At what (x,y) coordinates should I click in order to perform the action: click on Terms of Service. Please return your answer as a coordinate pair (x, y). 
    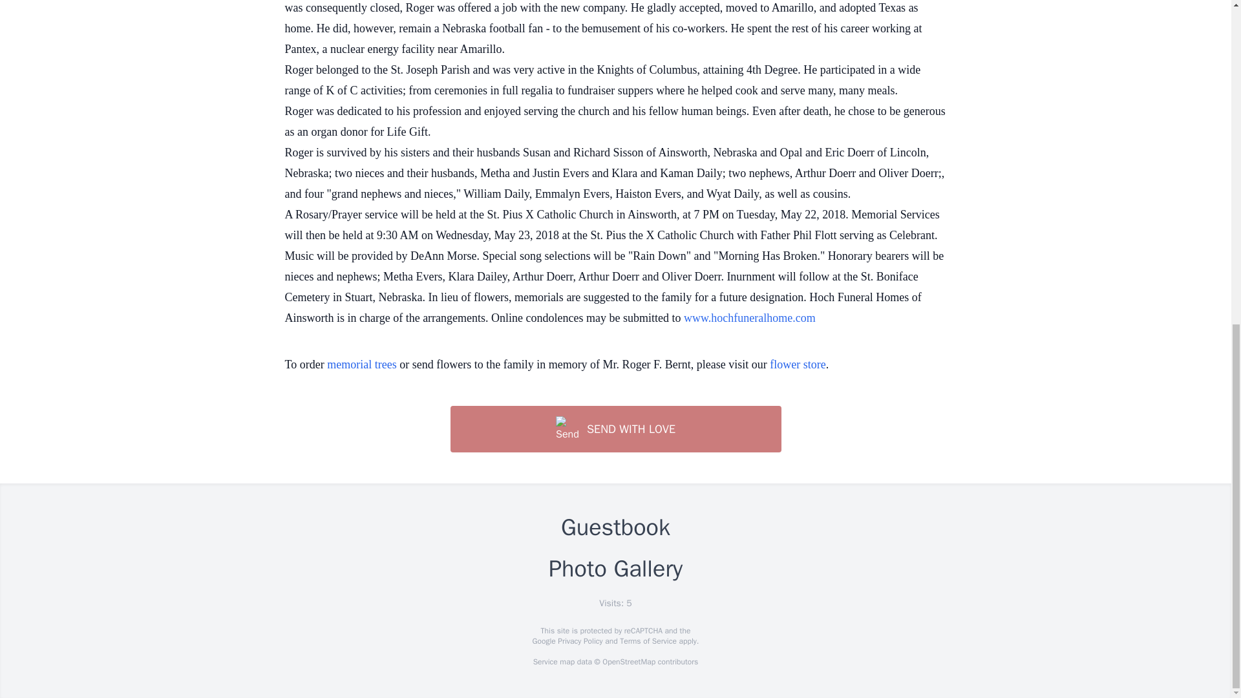
    Looking at the image, I should click on (648, 641).